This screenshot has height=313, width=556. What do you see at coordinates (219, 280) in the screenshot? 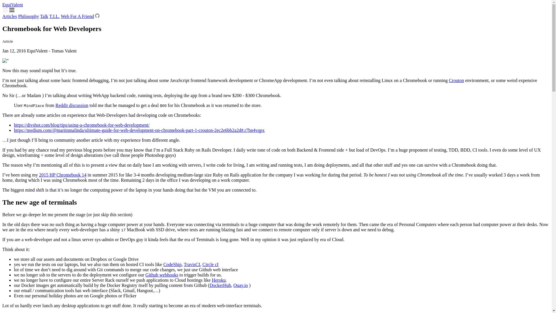
I see `Heroku` at bounding box center [219, 280].